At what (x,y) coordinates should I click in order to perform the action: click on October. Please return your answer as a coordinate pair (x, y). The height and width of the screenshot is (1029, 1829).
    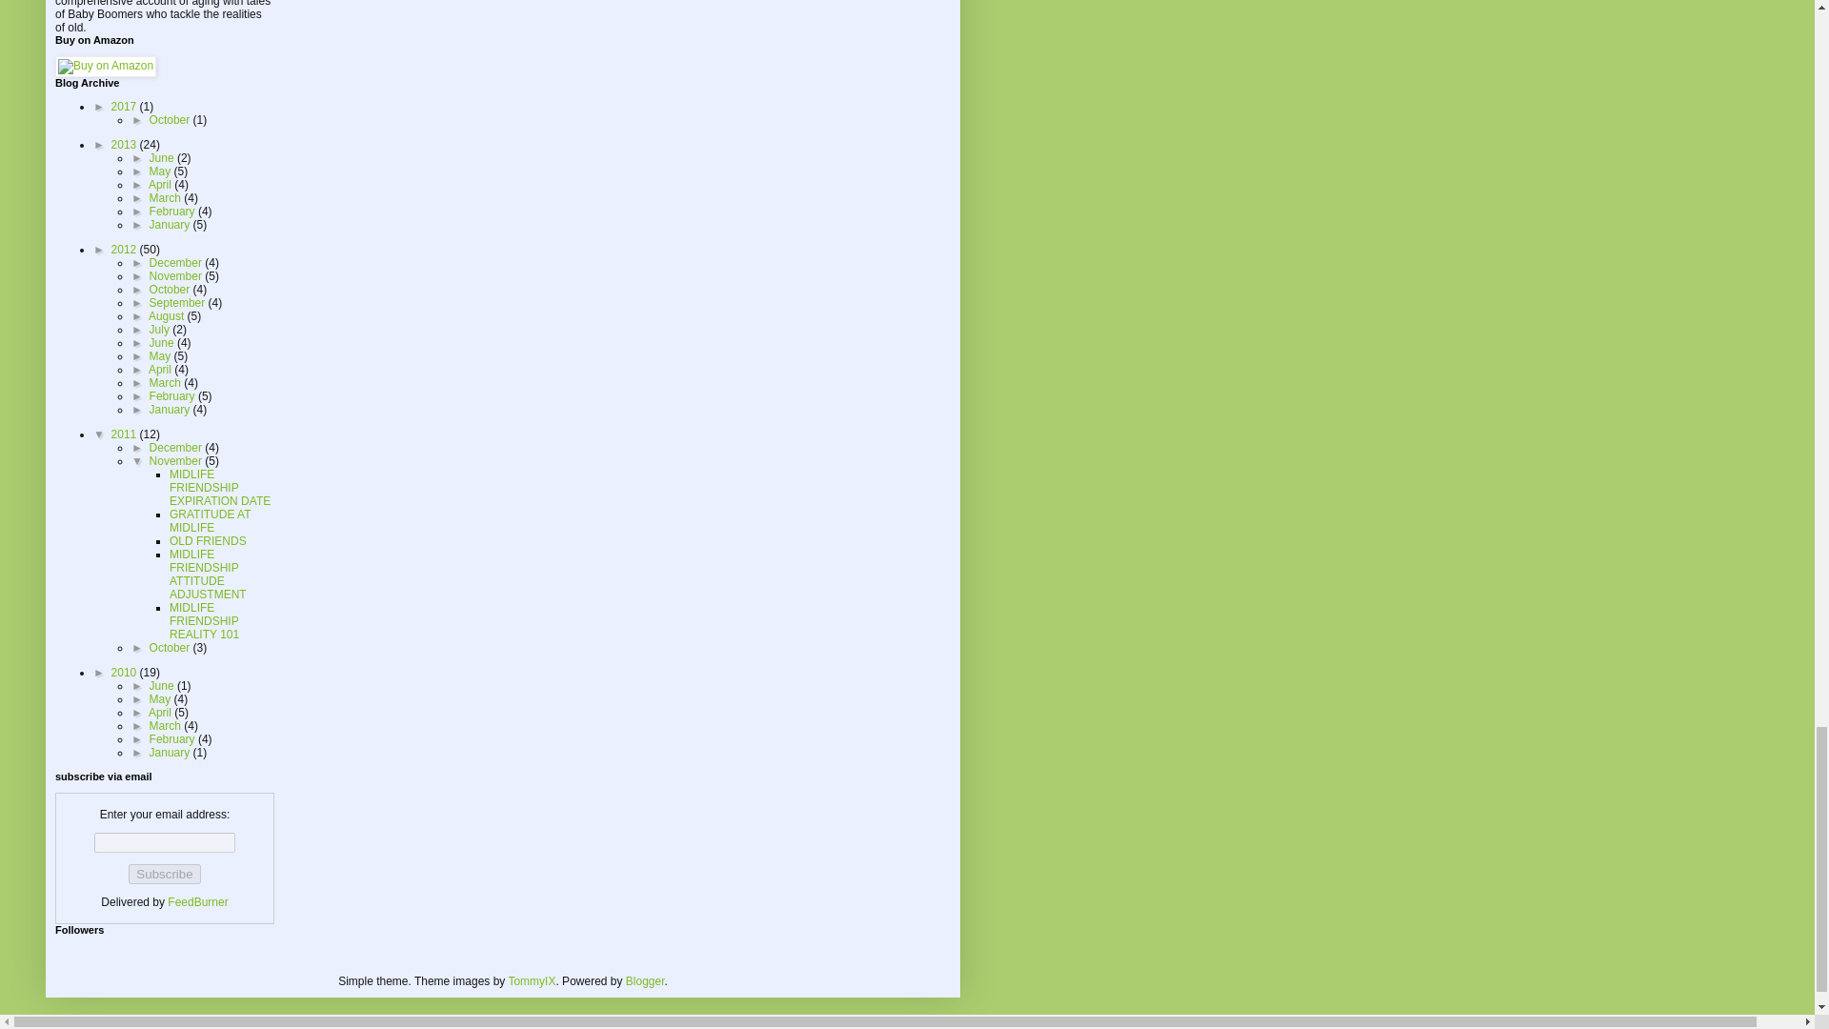
    Looking at the image, I should click on (171, 119).